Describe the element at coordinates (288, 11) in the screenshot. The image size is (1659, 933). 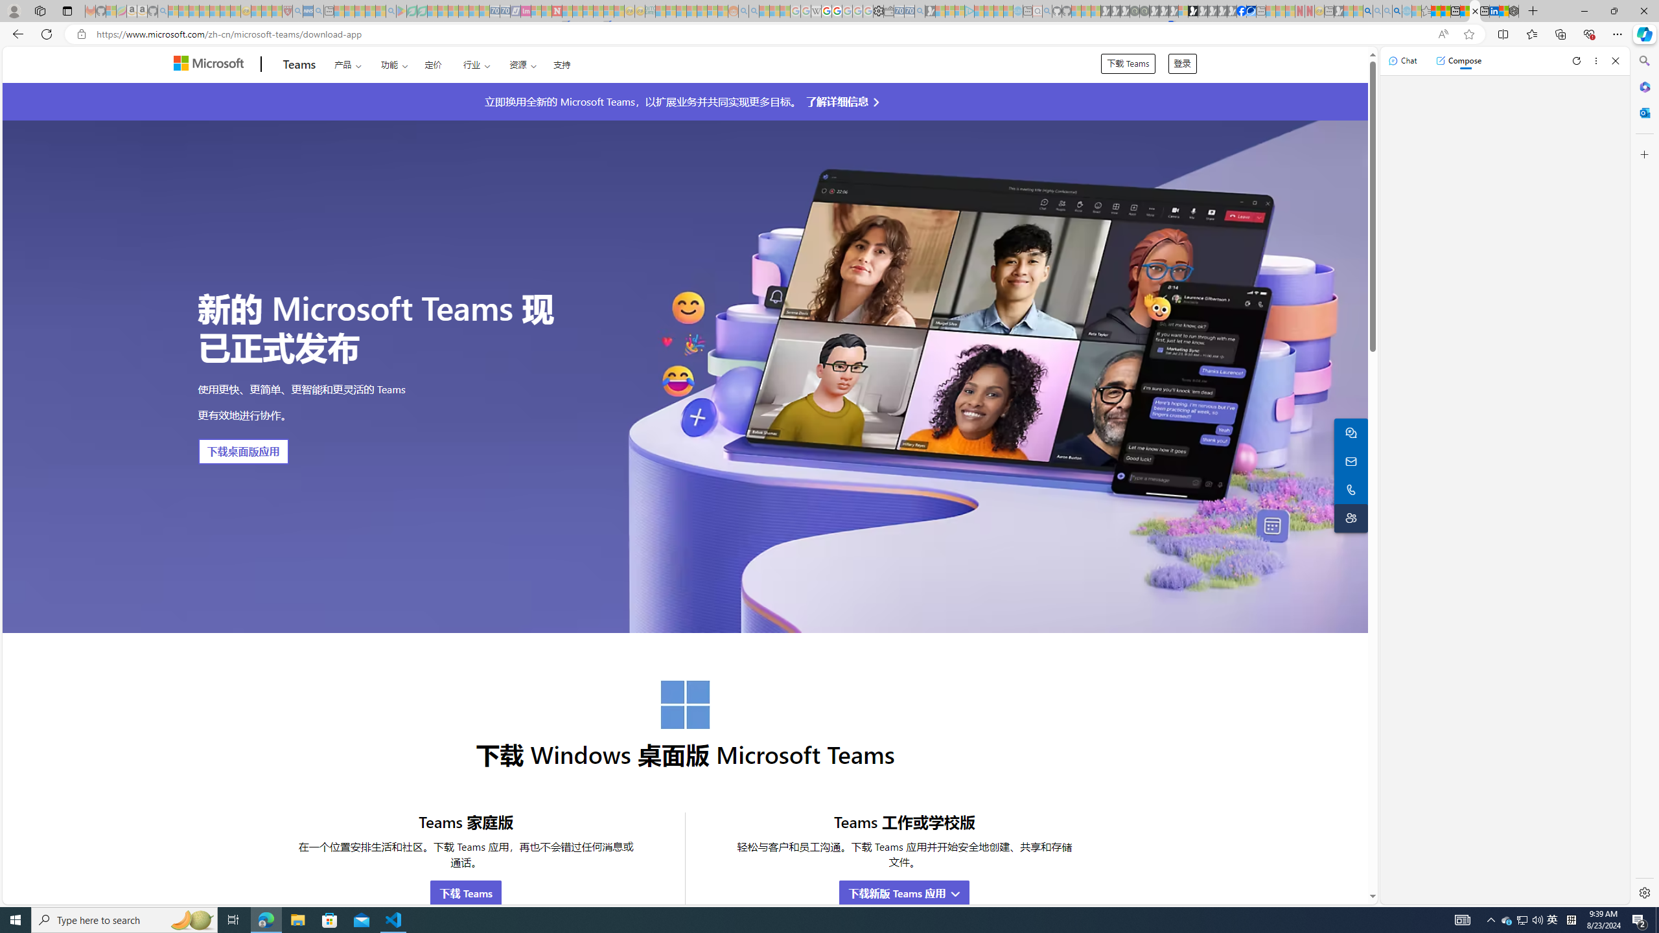
I see `Robert H. Shmerling, MD - Harvard Health - Sleeping` at that location.